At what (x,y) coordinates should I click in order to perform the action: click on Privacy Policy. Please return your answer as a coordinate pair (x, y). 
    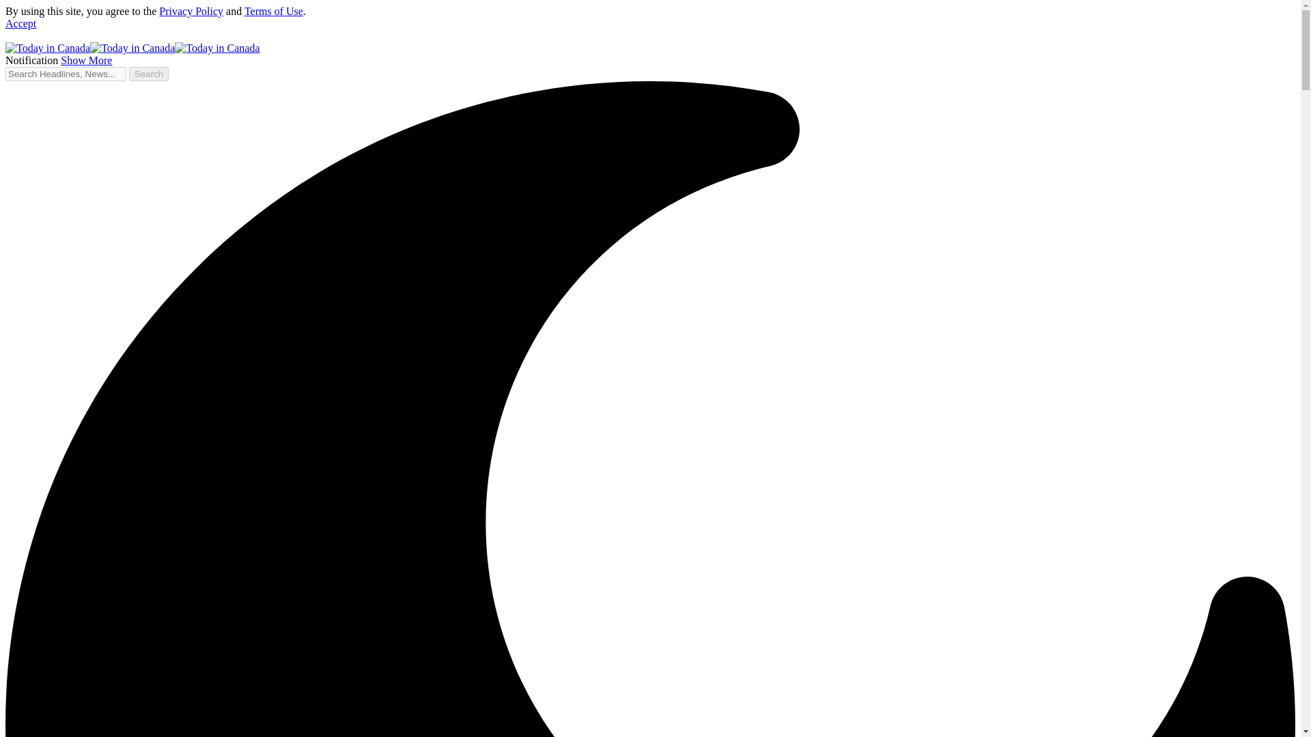
    Looking at the image, I should click on (191, 11).